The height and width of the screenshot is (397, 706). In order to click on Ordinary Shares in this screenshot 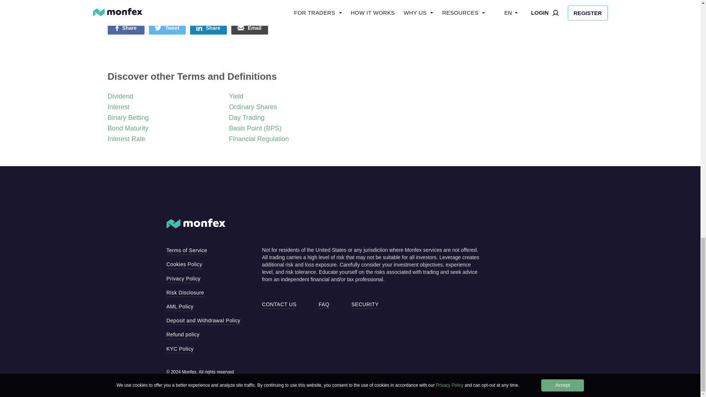, I will do `click(253, 107)`.